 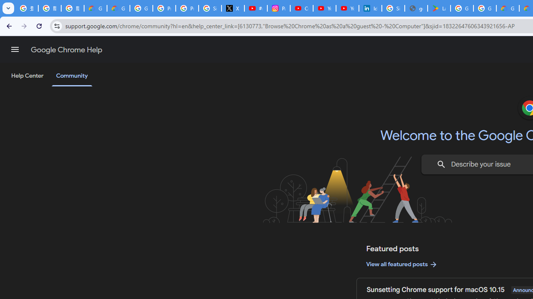 What do you see at coordinates (187, 8) in the screenshot?
I see `Privacy Help Center - Policies Help` at bounding box center [187, 8].